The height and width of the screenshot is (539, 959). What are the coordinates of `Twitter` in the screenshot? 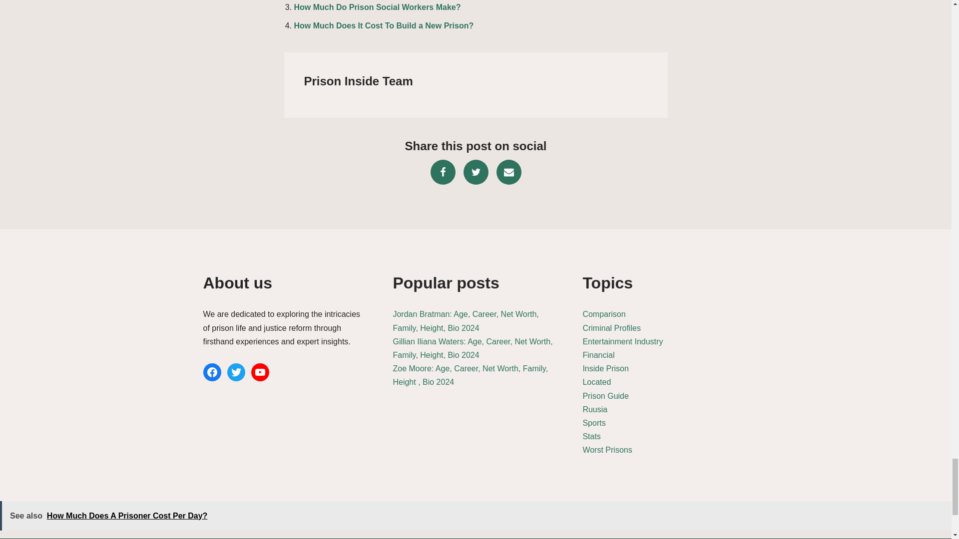 It's located at (476, 172).